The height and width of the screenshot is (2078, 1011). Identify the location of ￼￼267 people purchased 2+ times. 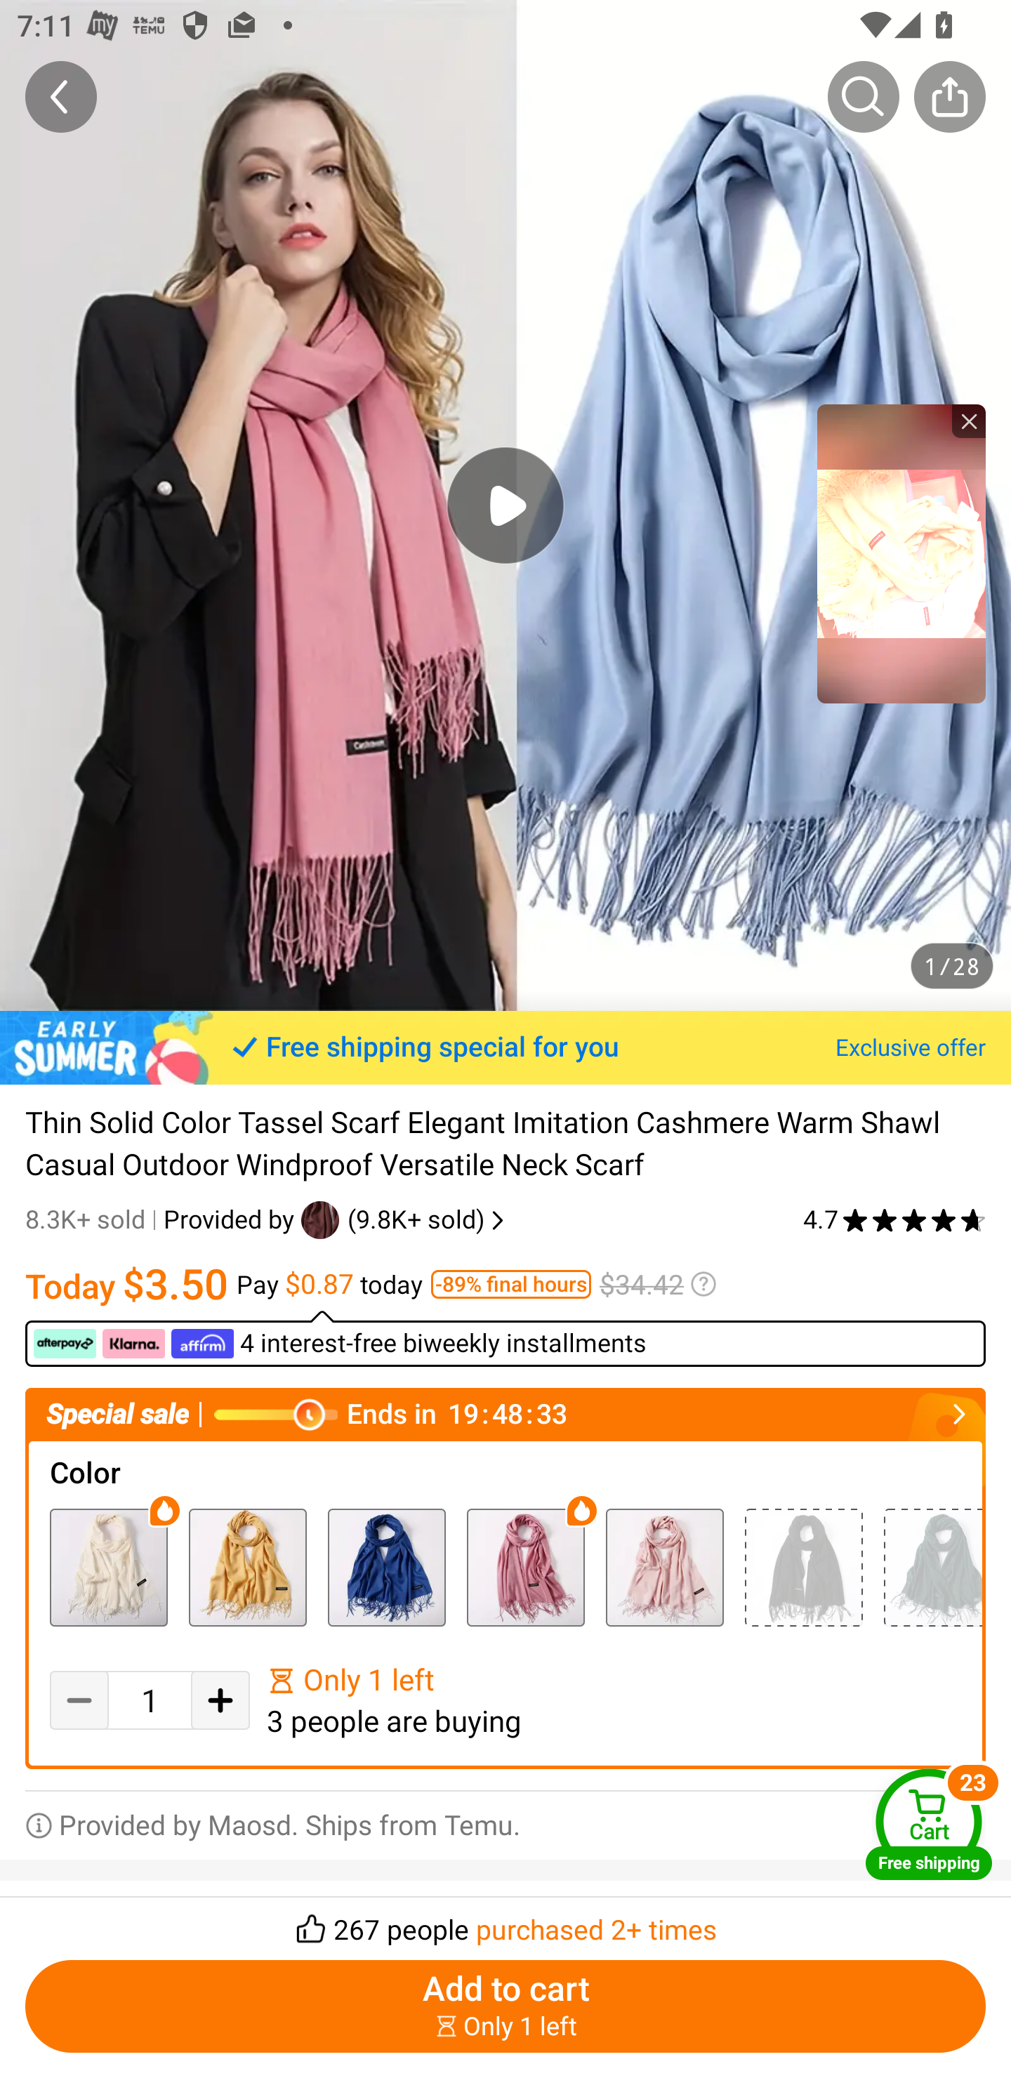
(505, 1922).